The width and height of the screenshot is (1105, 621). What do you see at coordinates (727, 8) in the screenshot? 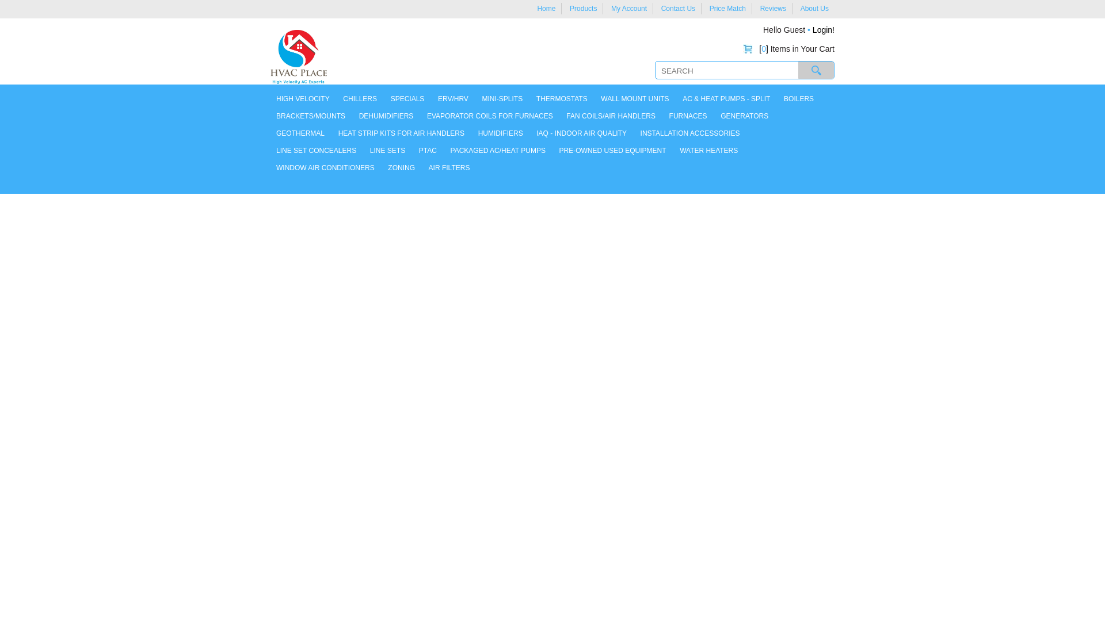
I see `Price Match` at bounding box center [727, 8].